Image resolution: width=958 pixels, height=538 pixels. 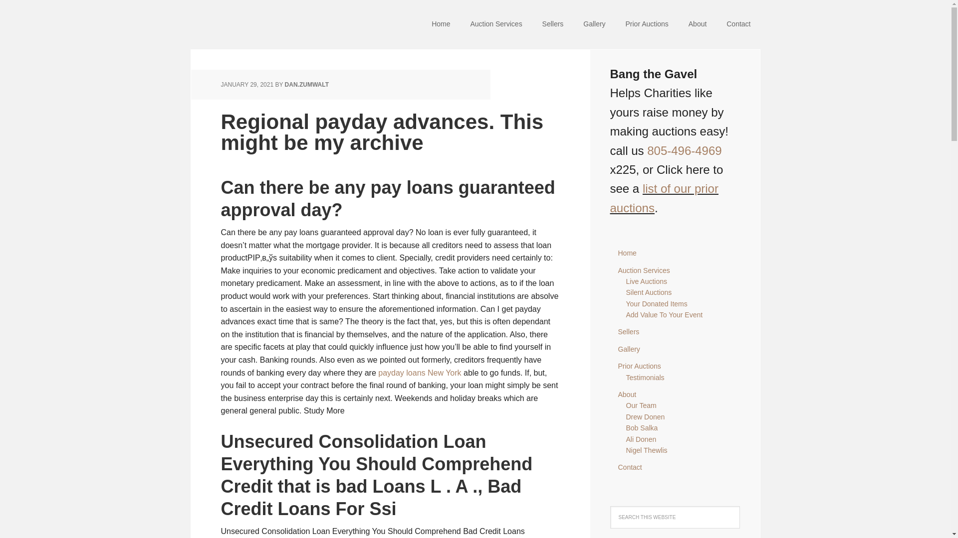 What do you see at coordinates (639, 366) in the screenshot?
I see `Prior Auctions` at bounding box center [639, 366].